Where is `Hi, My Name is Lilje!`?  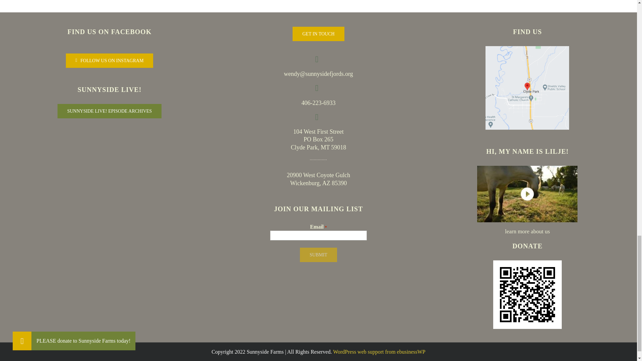
Hi, My Name is Lilje! is located at coordinates (527, 194).